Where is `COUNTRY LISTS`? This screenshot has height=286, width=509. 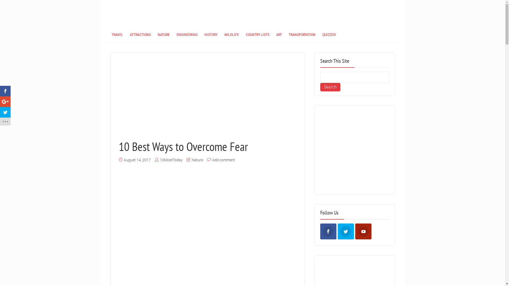
COUNTRY LISTS is located at coordinates (258, 35).